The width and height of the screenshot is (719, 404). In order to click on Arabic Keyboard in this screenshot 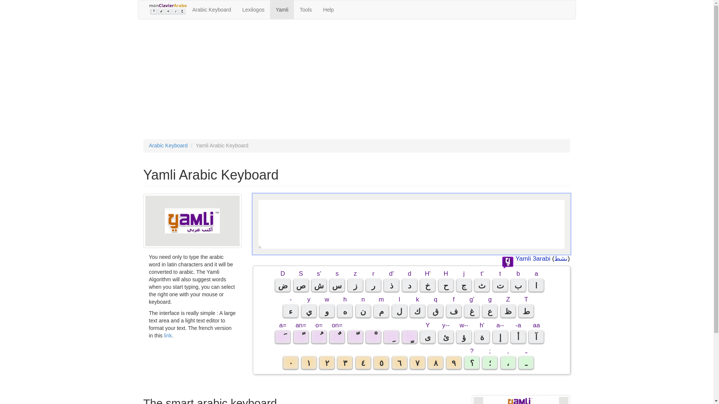, I will do `click(168, 146)`.